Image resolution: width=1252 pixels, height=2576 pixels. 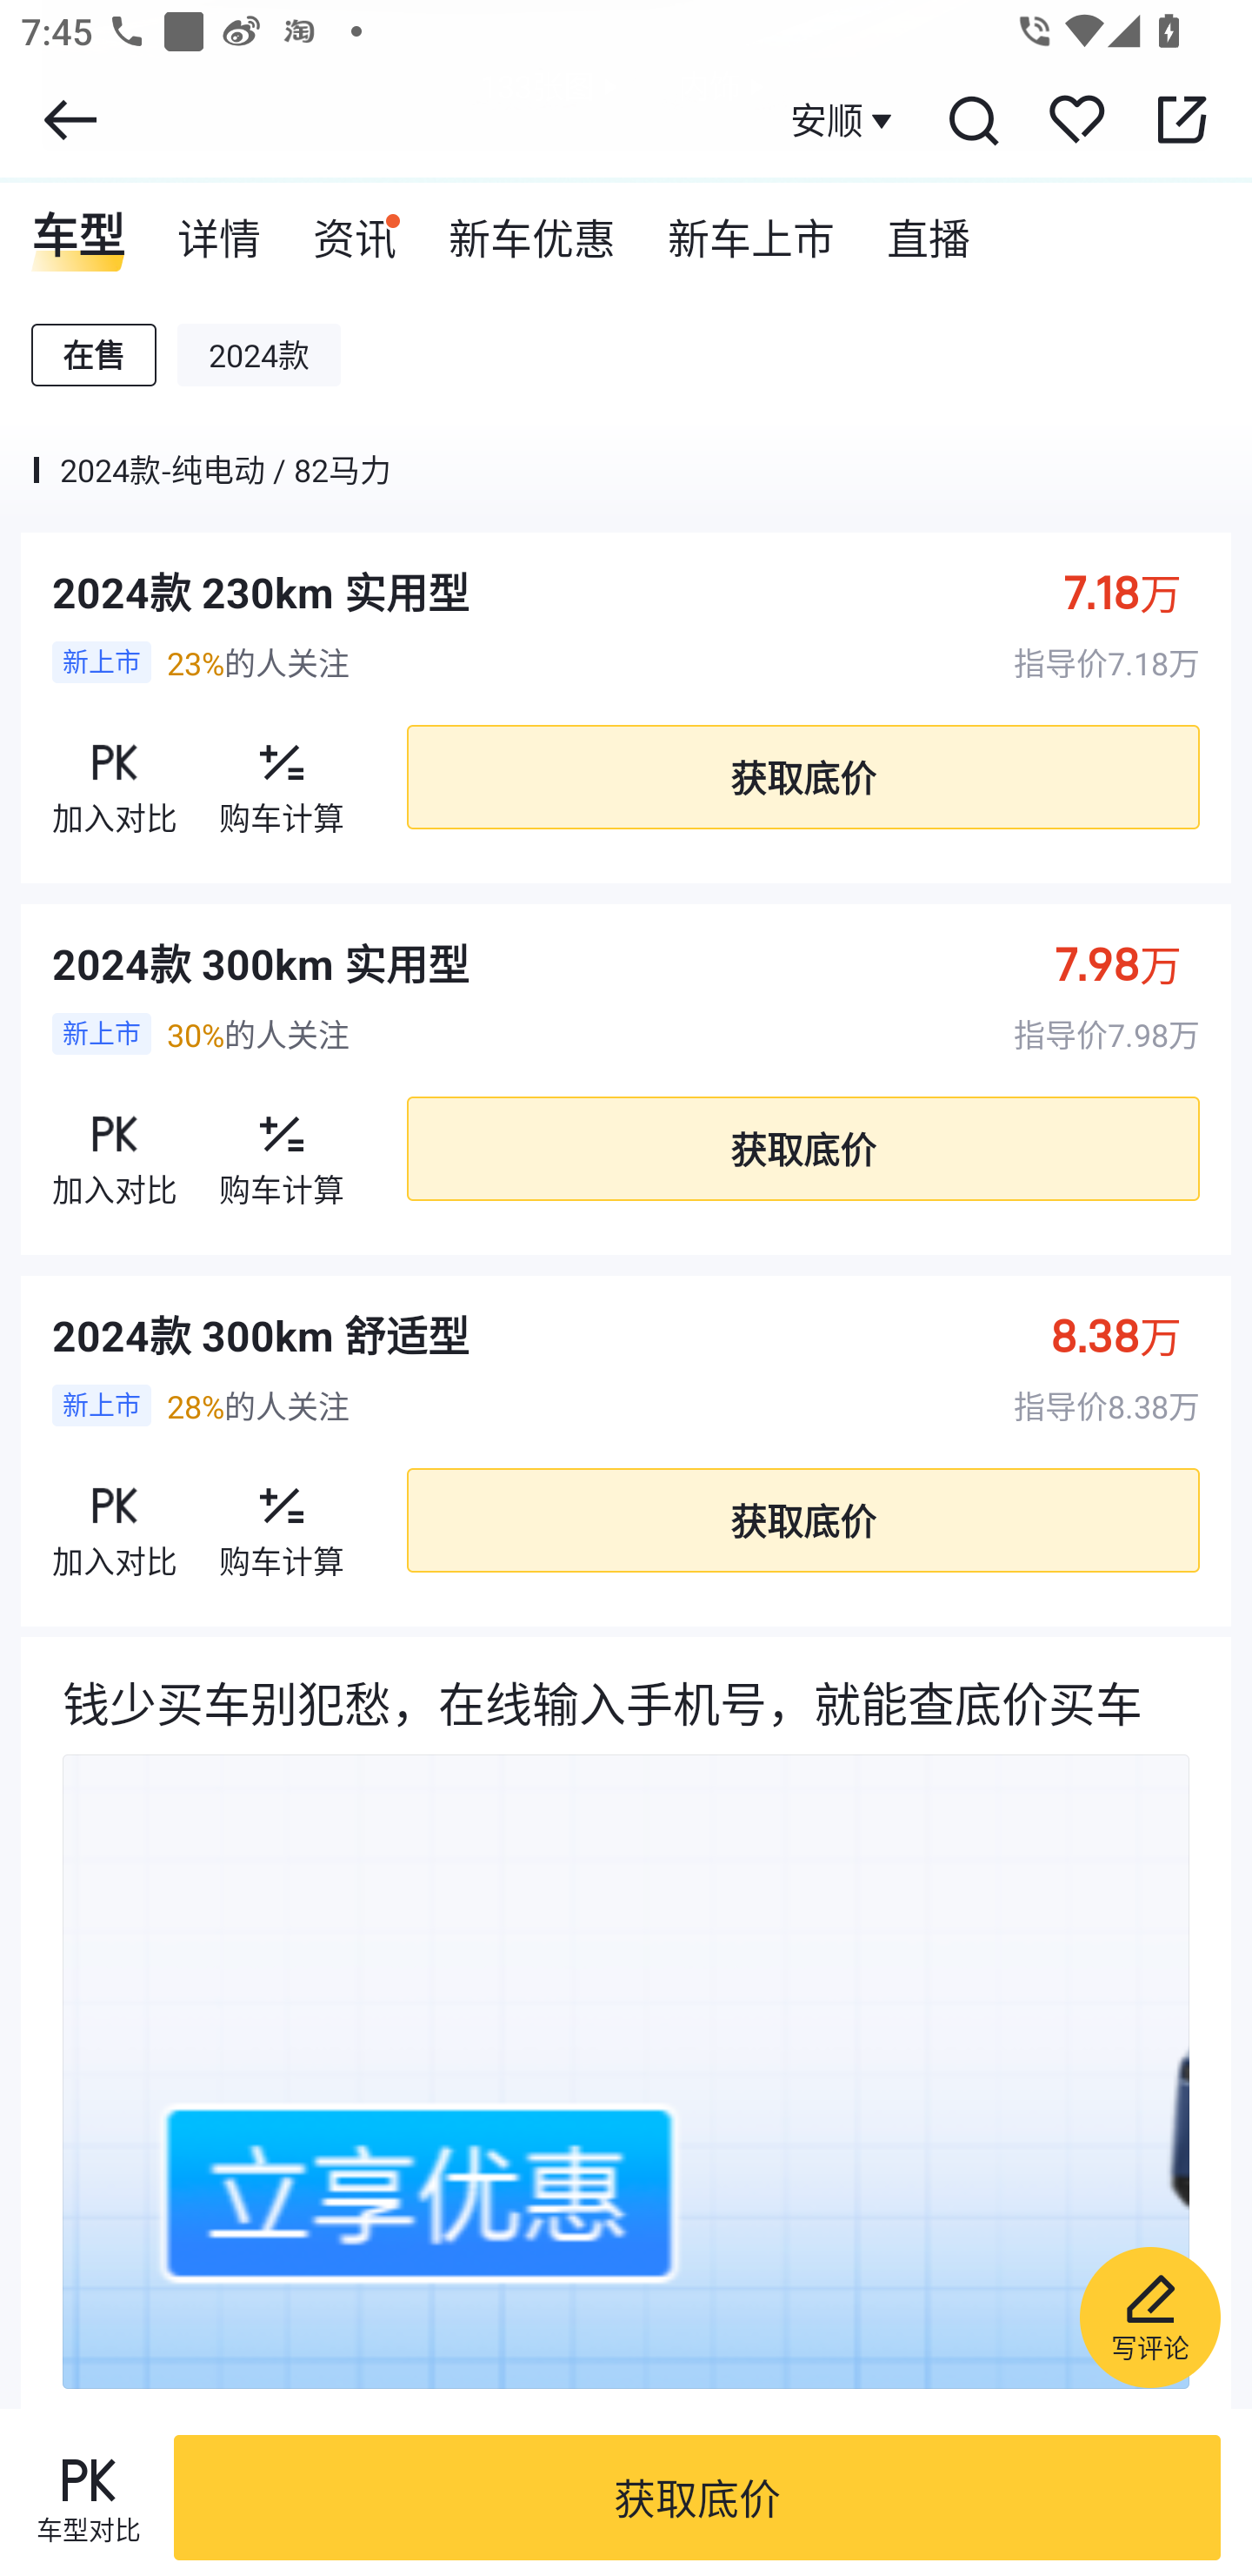 I want to click on 获取底价, so click(x=802, y=776).